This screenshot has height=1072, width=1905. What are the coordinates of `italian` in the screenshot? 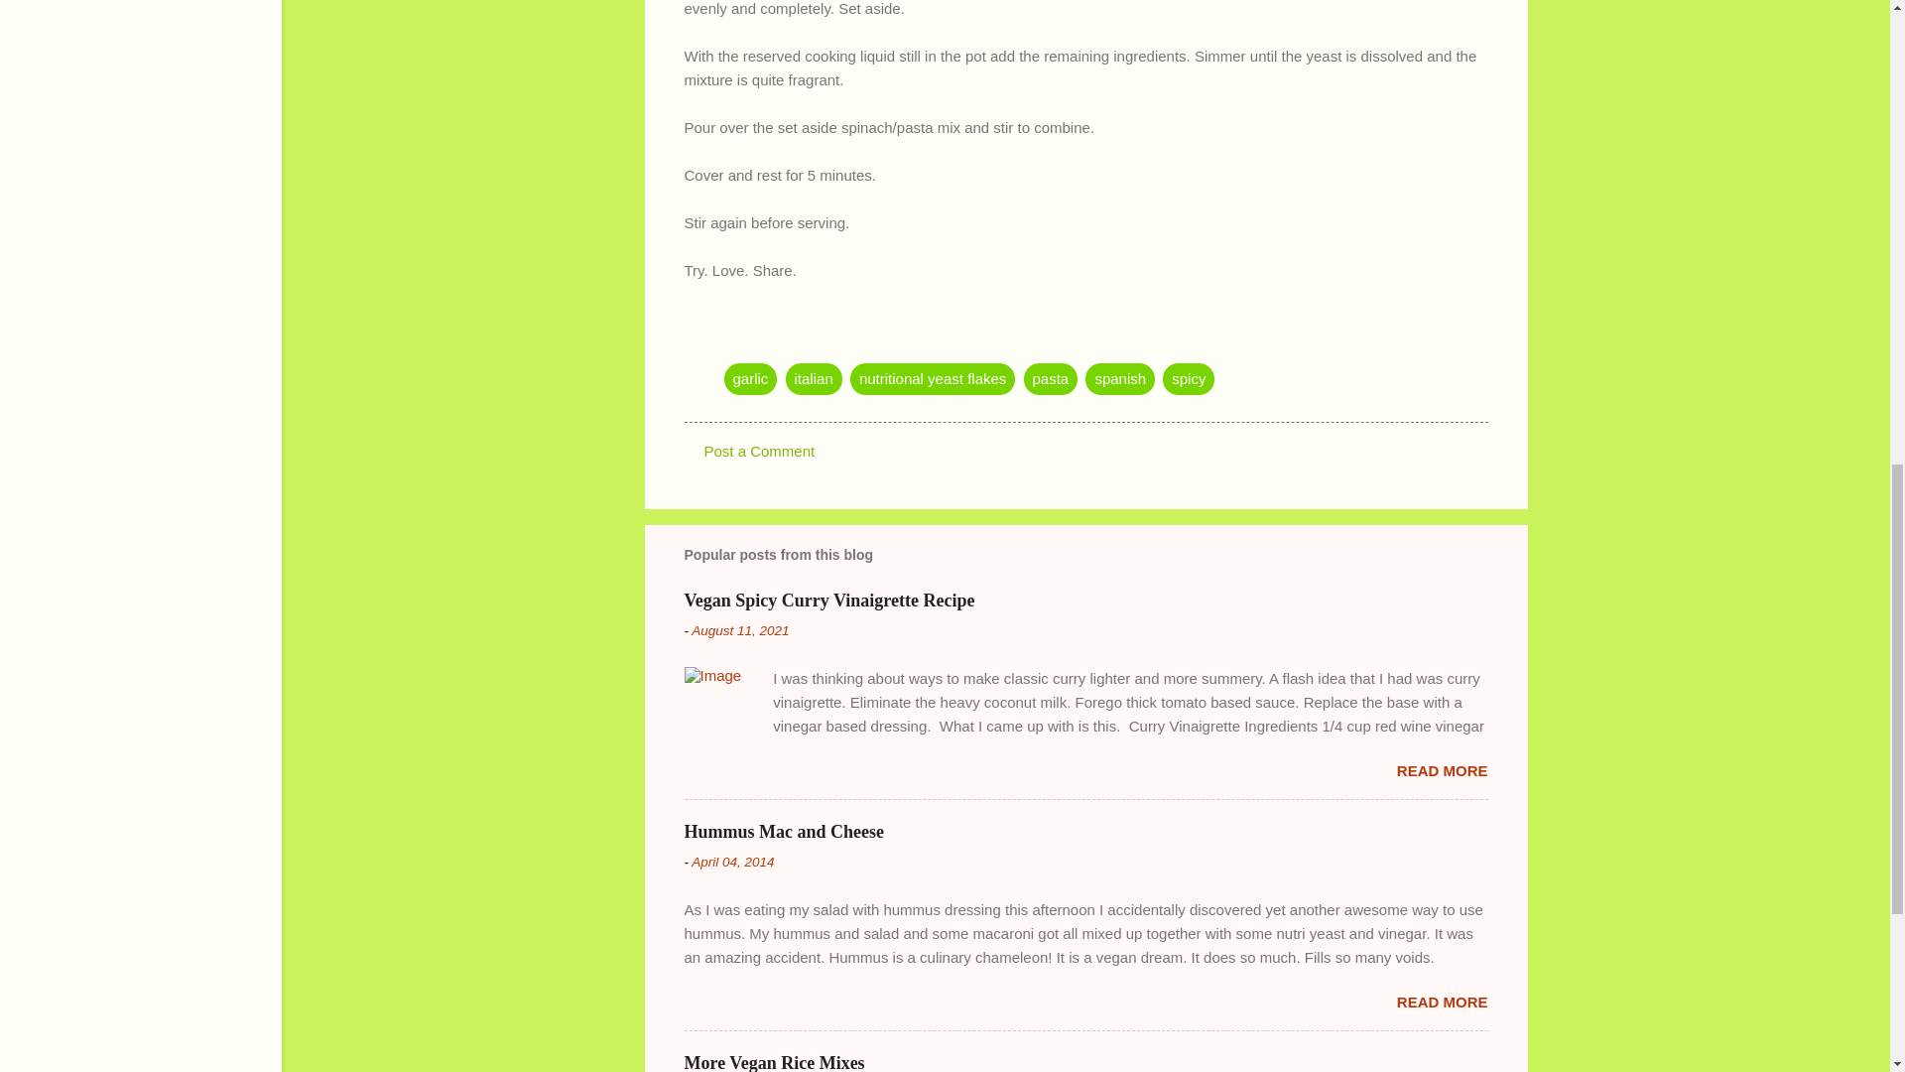 It's located at (814, 379).